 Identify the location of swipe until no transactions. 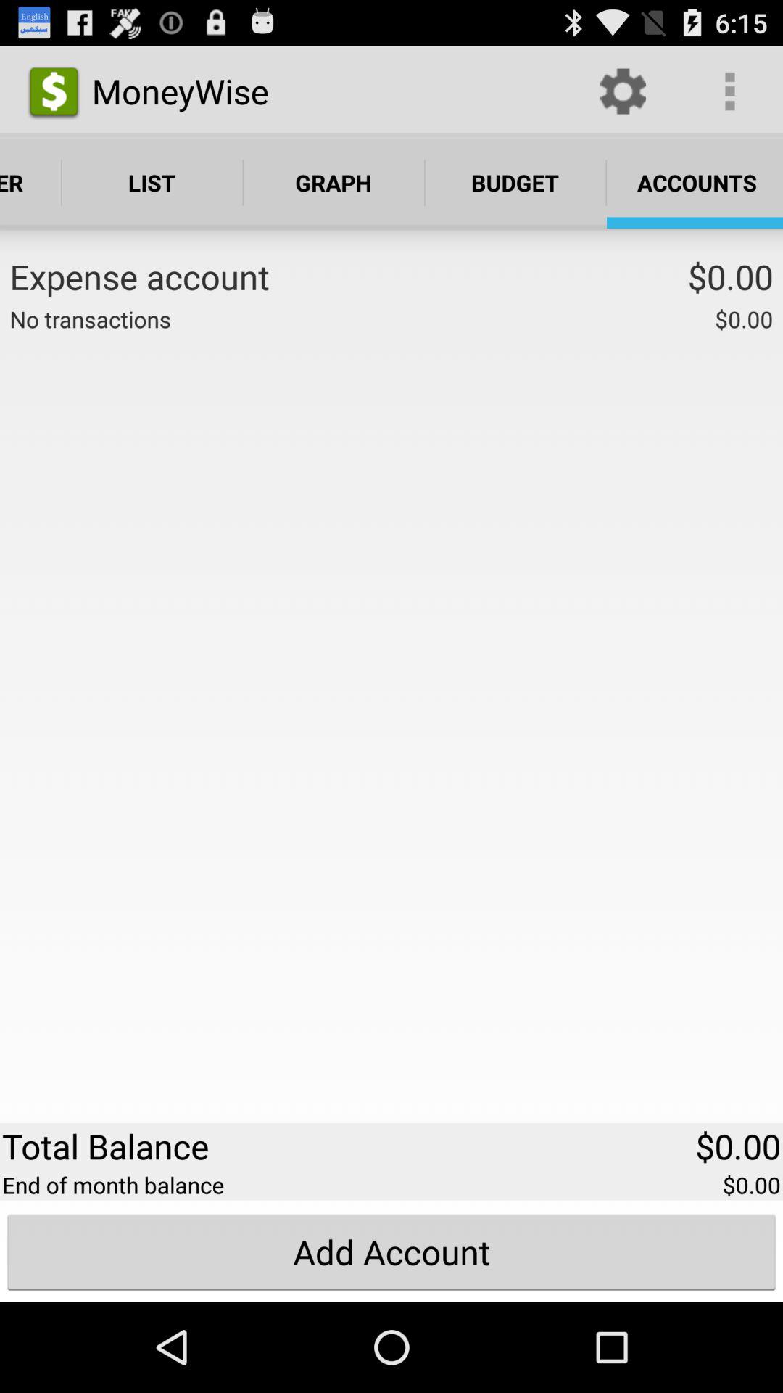
(90, 319).